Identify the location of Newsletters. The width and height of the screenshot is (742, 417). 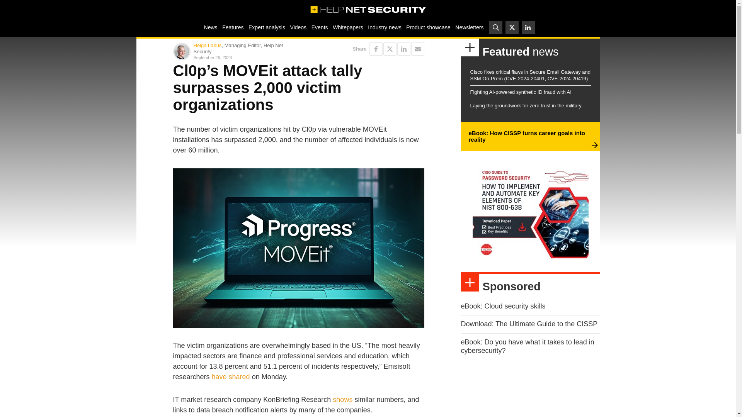
(469, 27).